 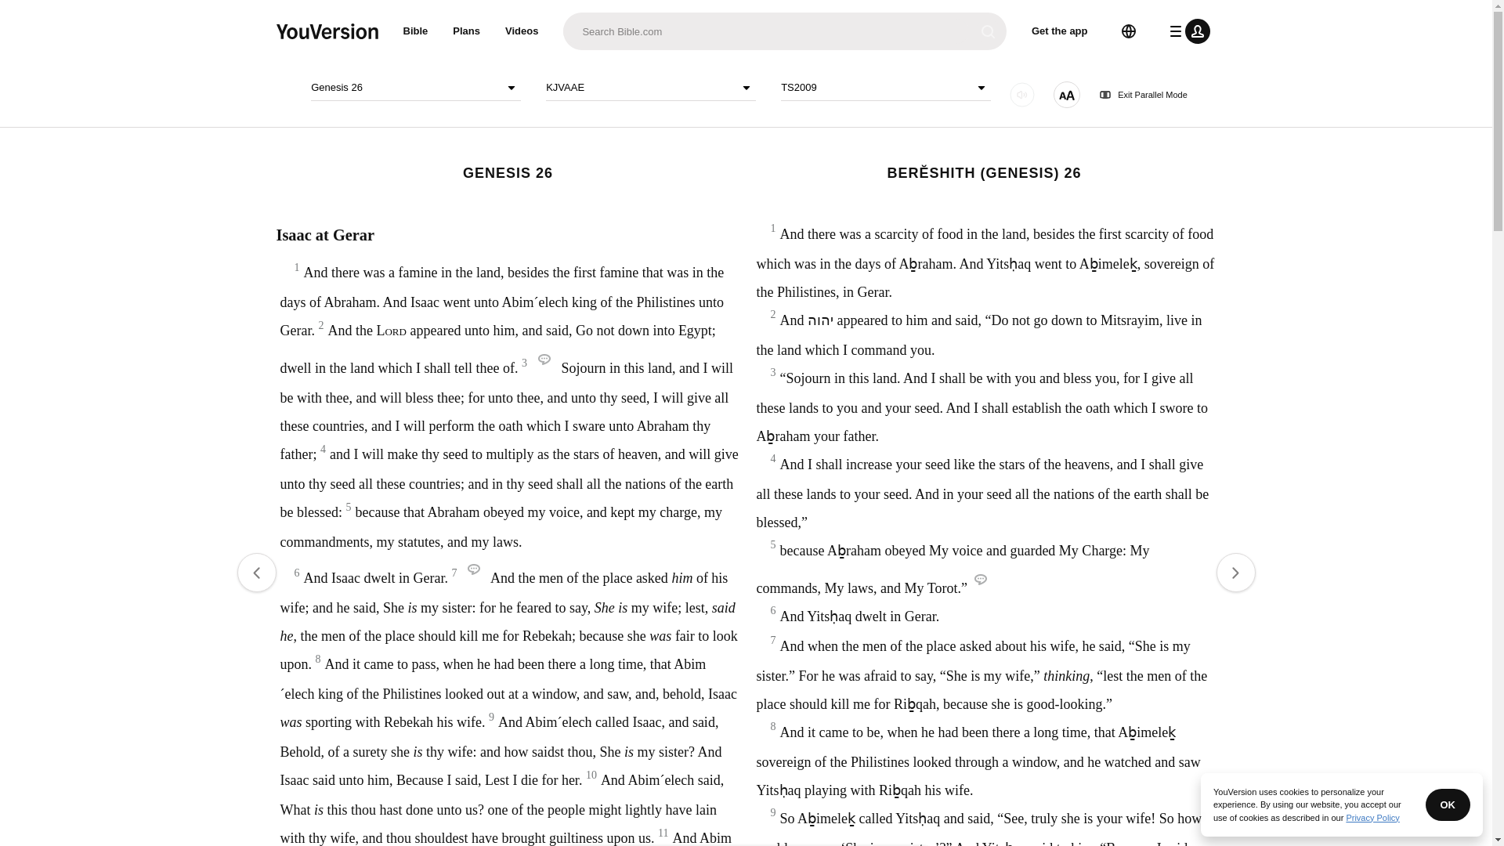 What do you see at coordinates (415, 31) in the screenshot?
I see `Bible` at bounding box center [415, 31].